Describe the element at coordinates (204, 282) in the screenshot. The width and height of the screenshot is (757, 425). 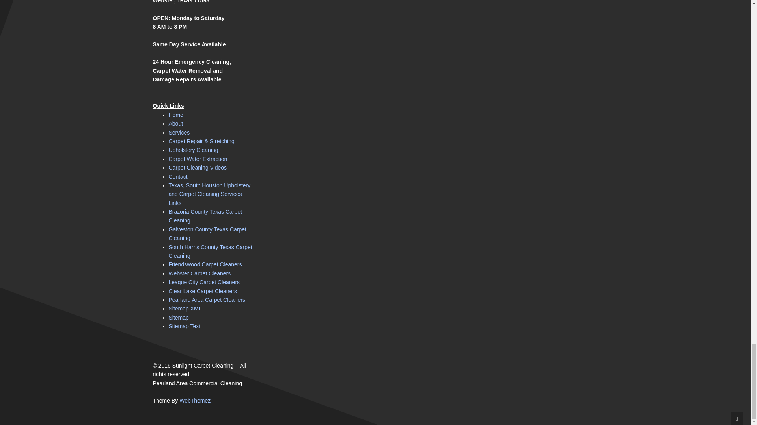
I see `League City Carpet Cleaners` at that location.